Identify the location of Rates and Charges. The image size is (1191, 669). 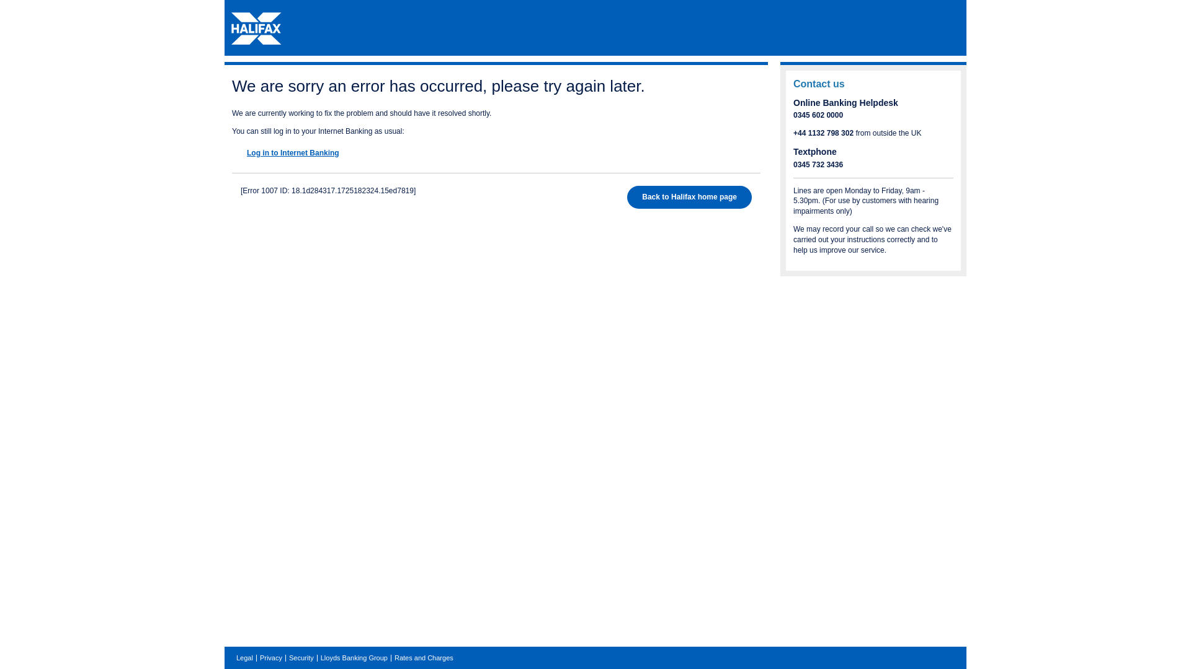
(424, 658).